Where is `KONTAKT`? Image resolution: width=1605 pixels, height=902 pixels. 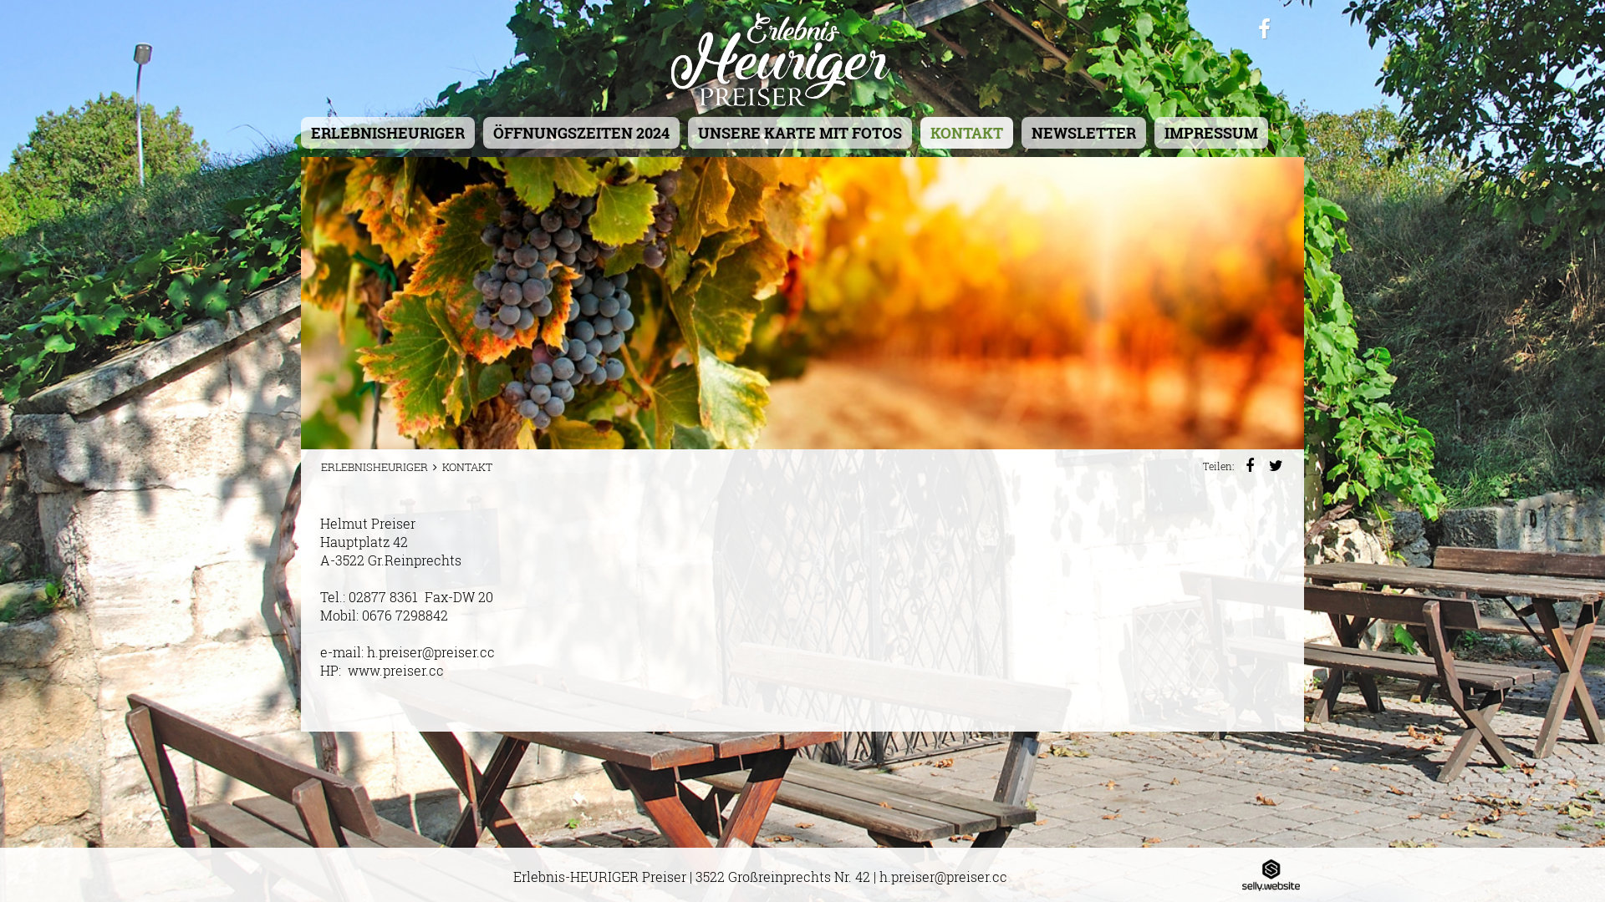
KONTAKT is located at coordinates (966, 133).